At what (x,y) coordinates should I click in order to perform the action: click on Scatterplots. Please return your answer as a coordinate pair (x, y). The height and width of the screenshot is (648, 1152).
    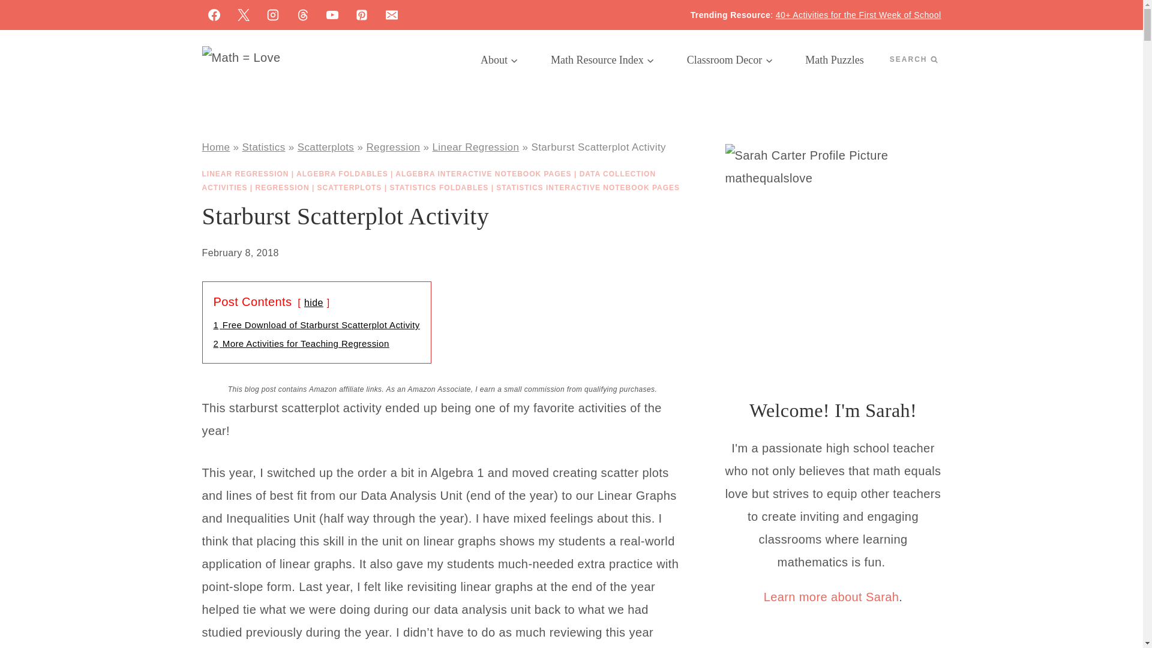
    Looking at the image, I should click on (326, 147).